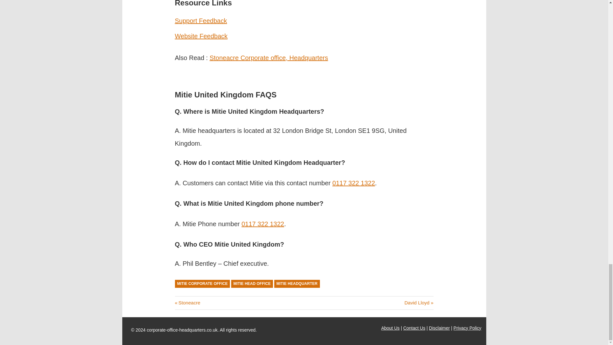 The width and height of the screenshot is (613, 345). What do you see at coordinates (439, 328) in the screenshot?
I see `Disclaimer` at bounding box center [439, 328].